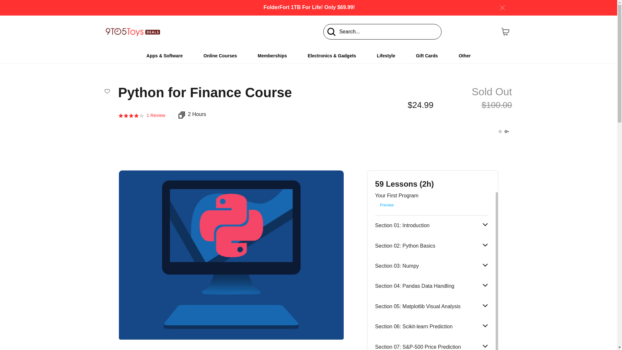 The image size is (622, 350). Describe the element at coordinates (107, 91) in the screenshot. I see `Add to wishlist` at that location.